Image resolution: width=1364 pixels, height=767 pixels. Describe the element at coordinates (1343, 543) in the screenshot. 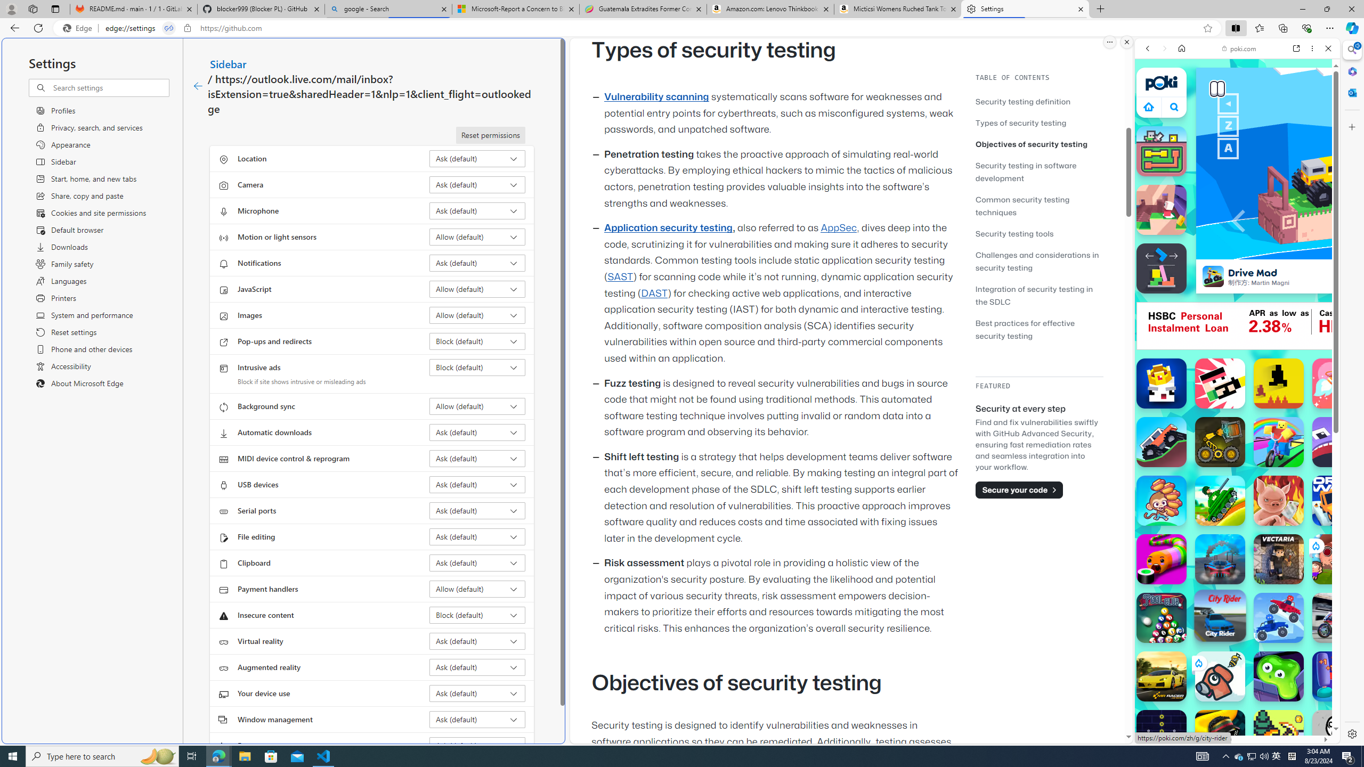

I see `Crazy Cars` at that location.